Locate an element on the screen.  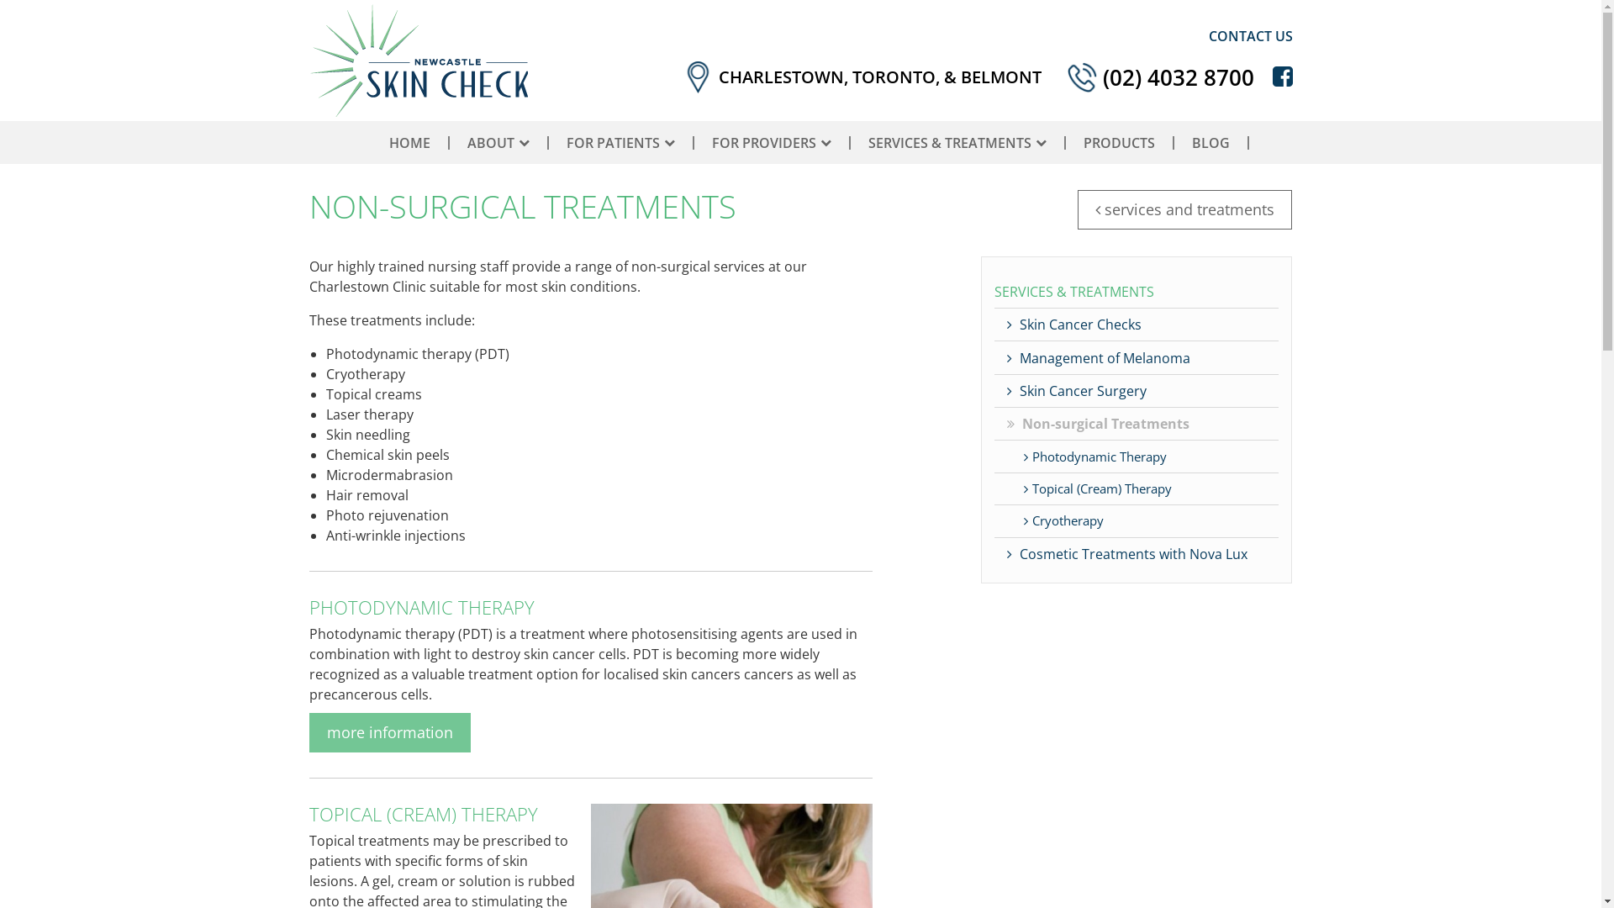
Skin Cancer Surgery is located at coordinates (1137, 390).